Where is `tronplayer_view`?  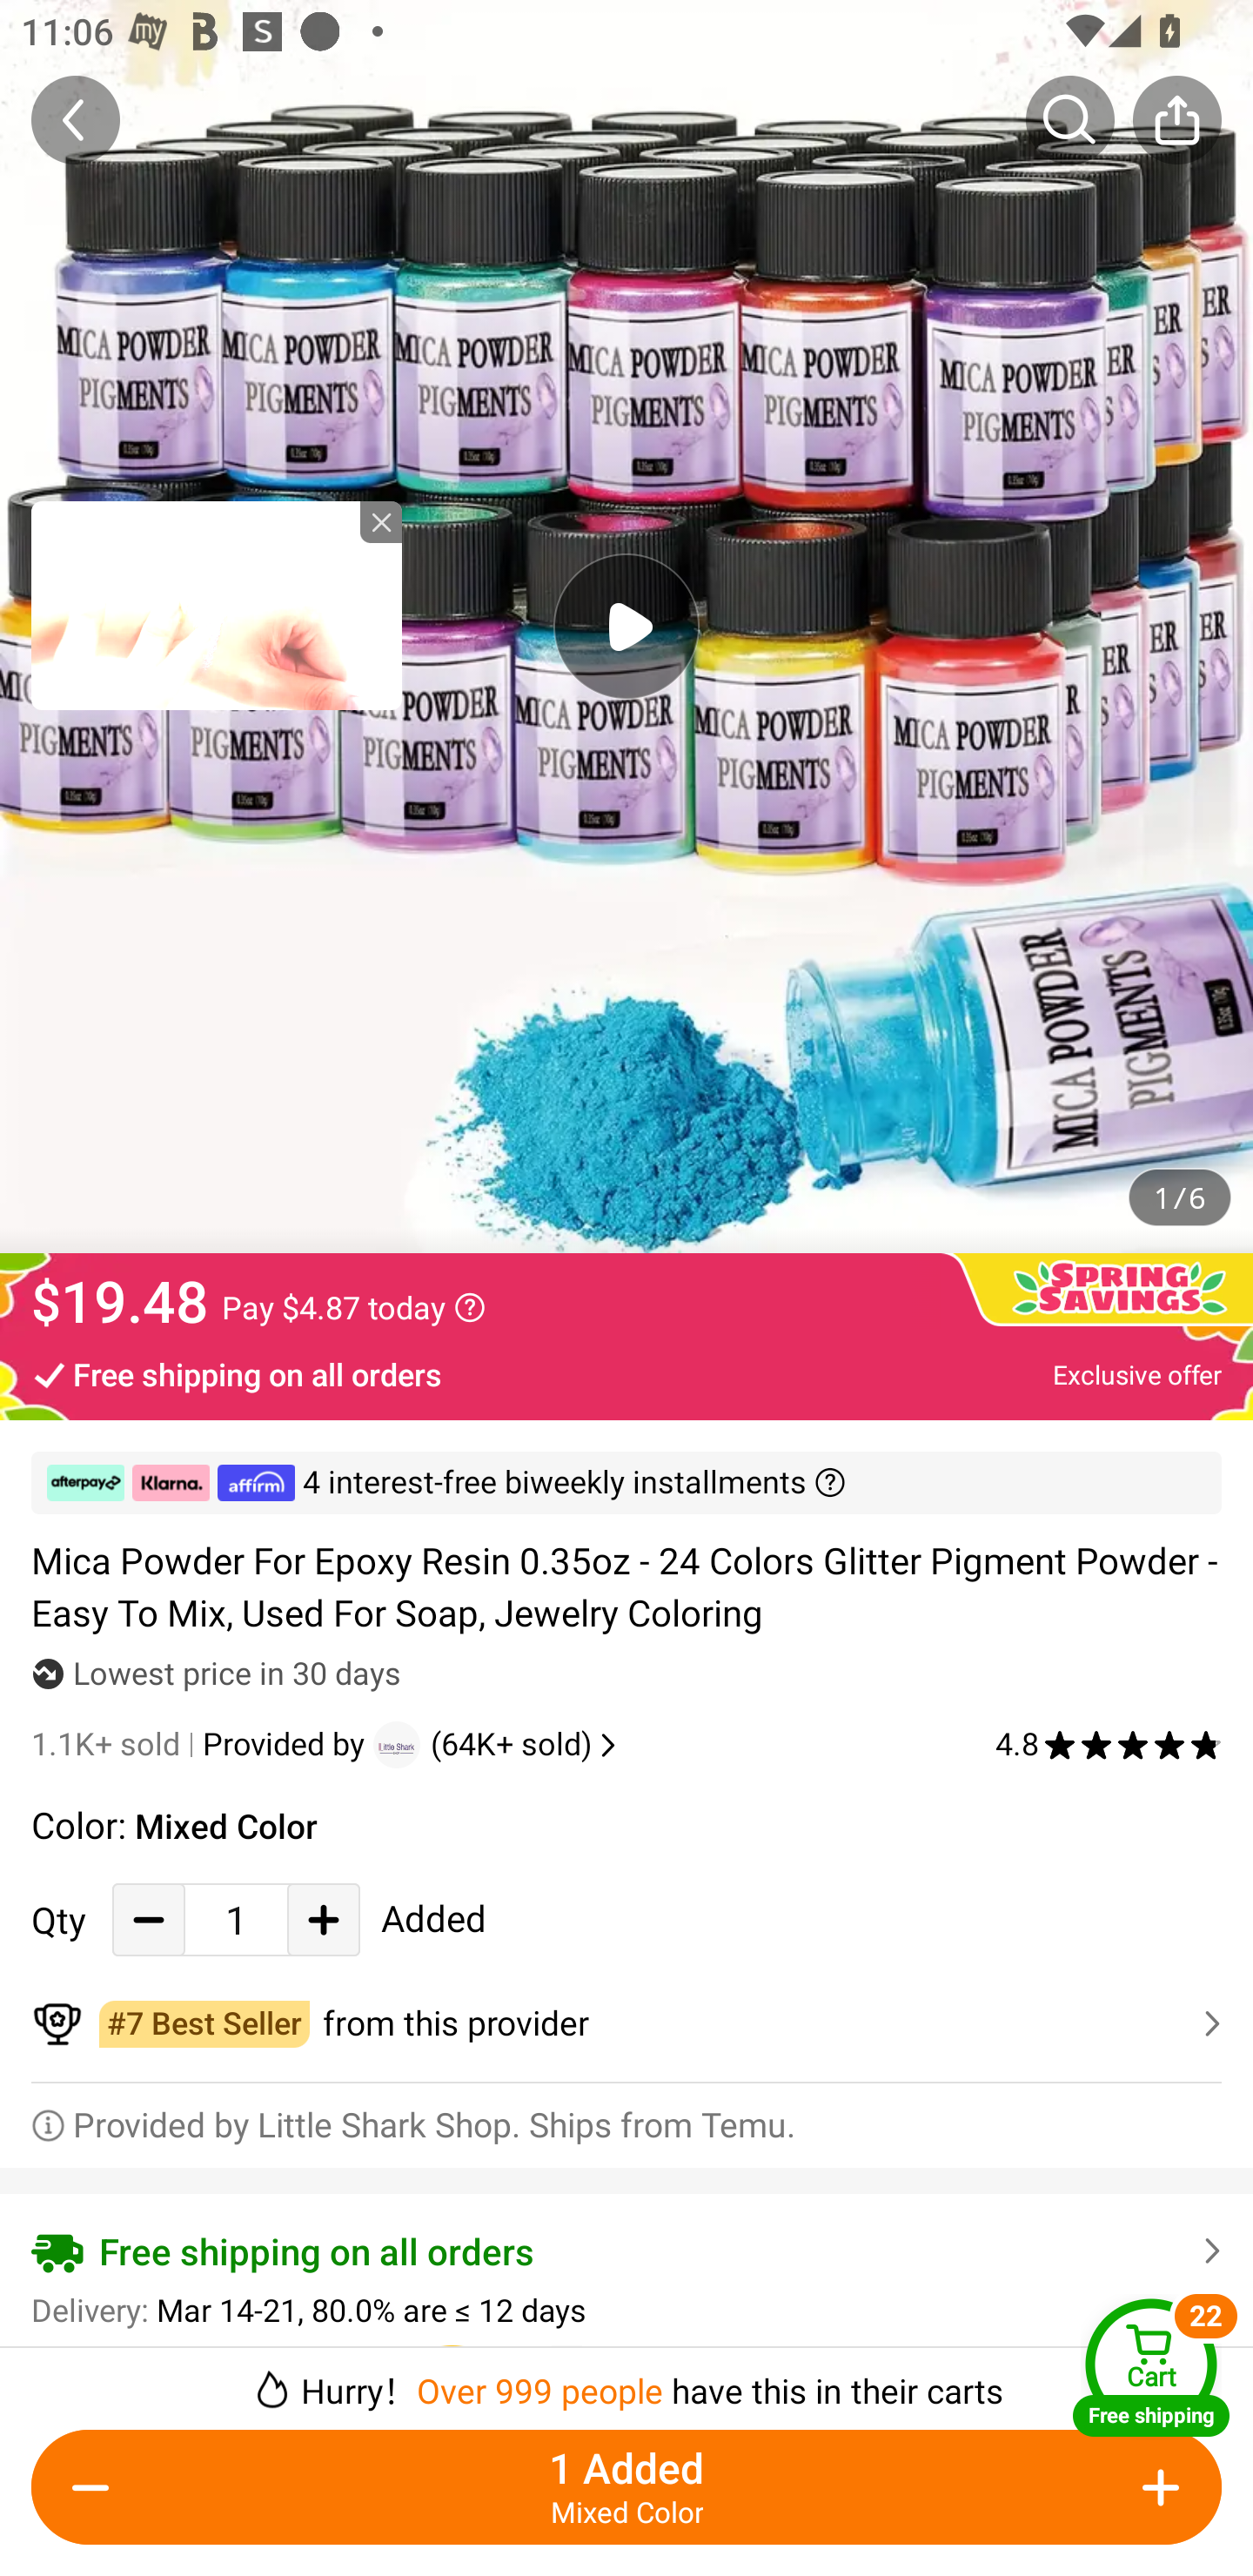
tronplayer_view is located at coordinates (217, 605).